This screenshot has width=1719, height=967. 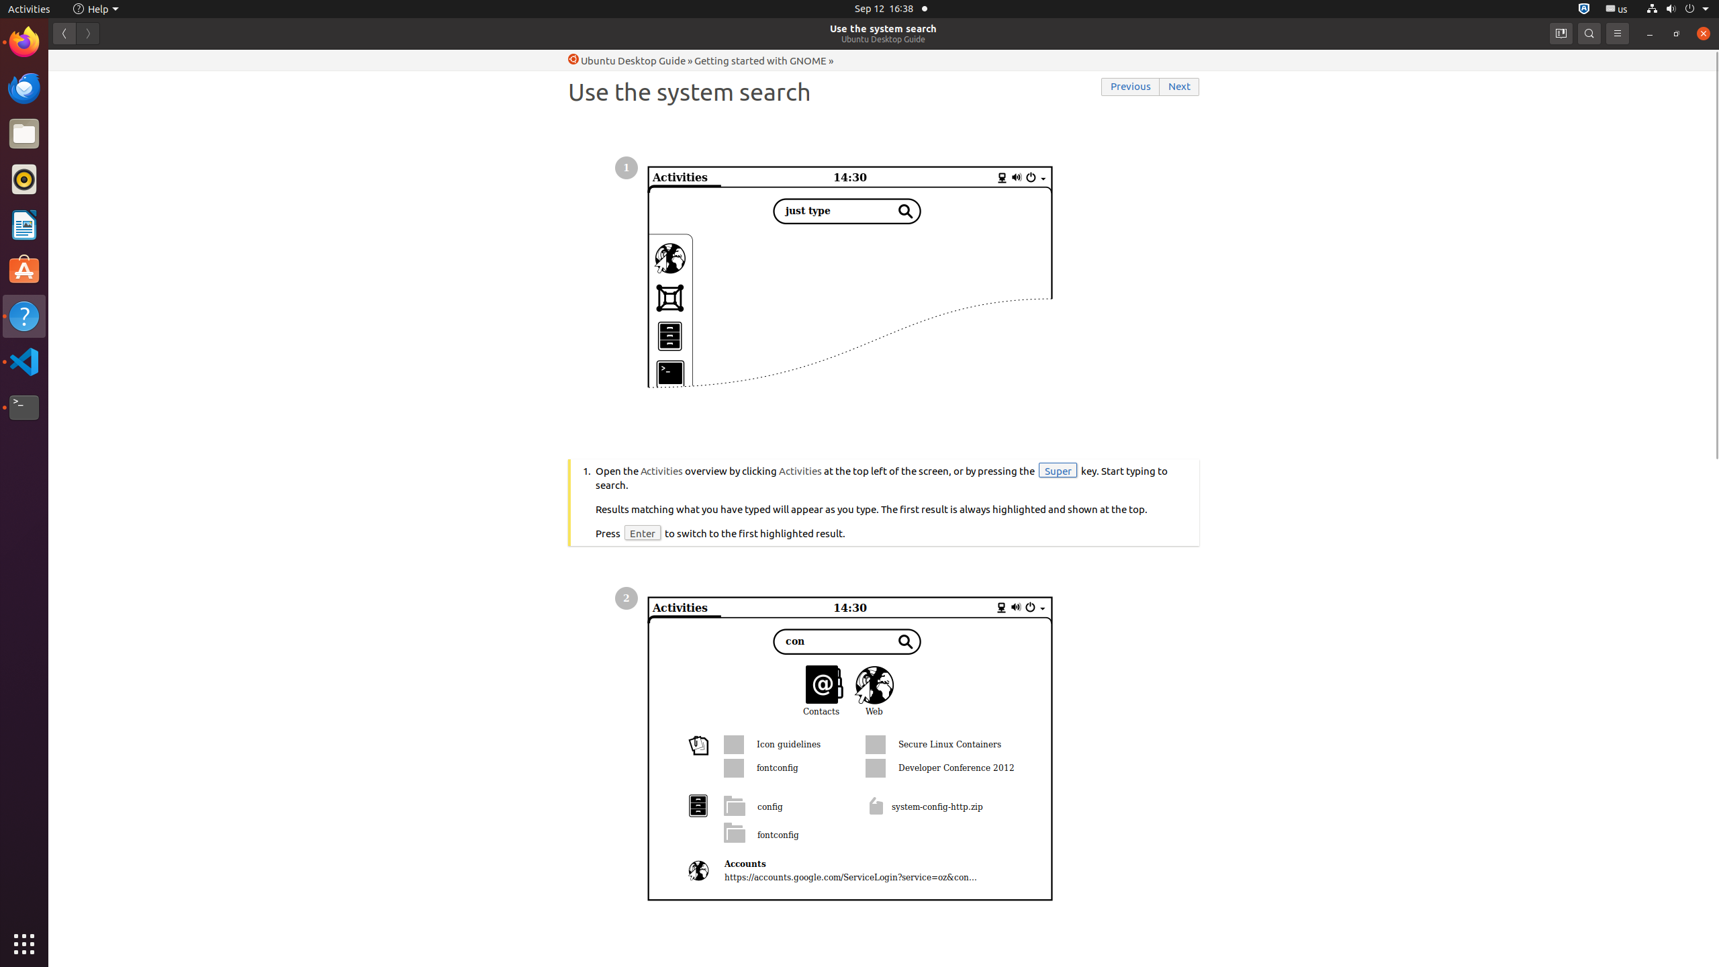 I want to click on Activities, so click(x=30, y=9).